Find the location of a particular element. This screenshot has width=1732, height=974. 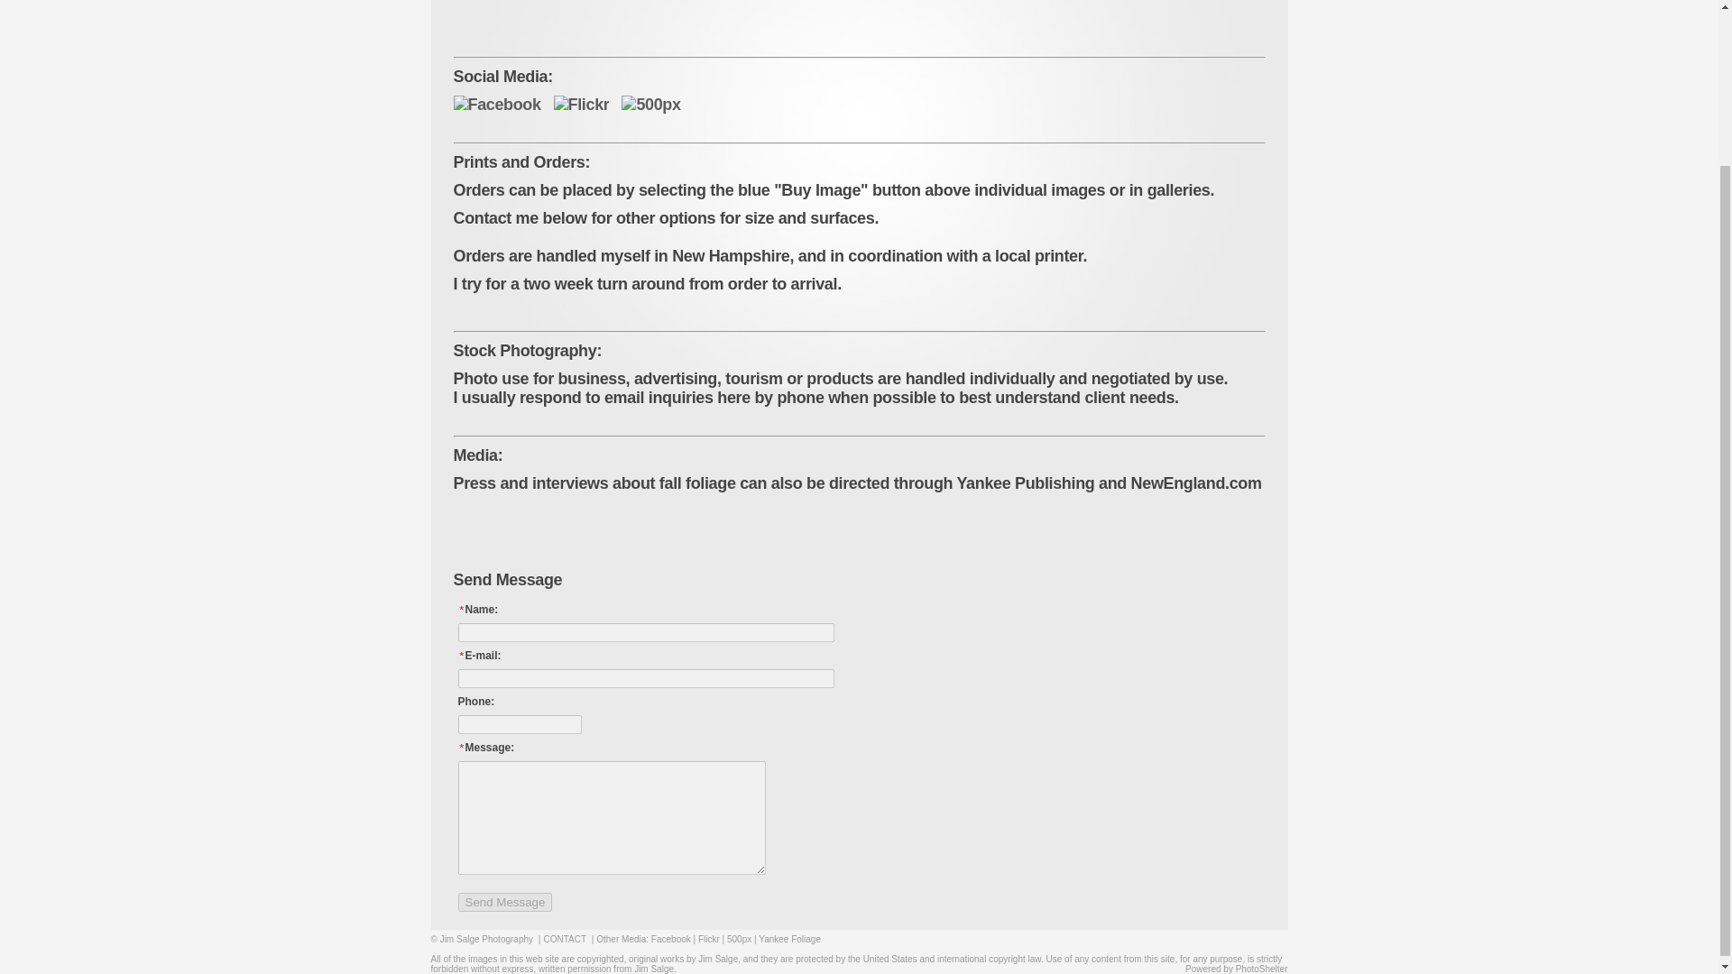

Facebook is located at coordinates (496, 105).